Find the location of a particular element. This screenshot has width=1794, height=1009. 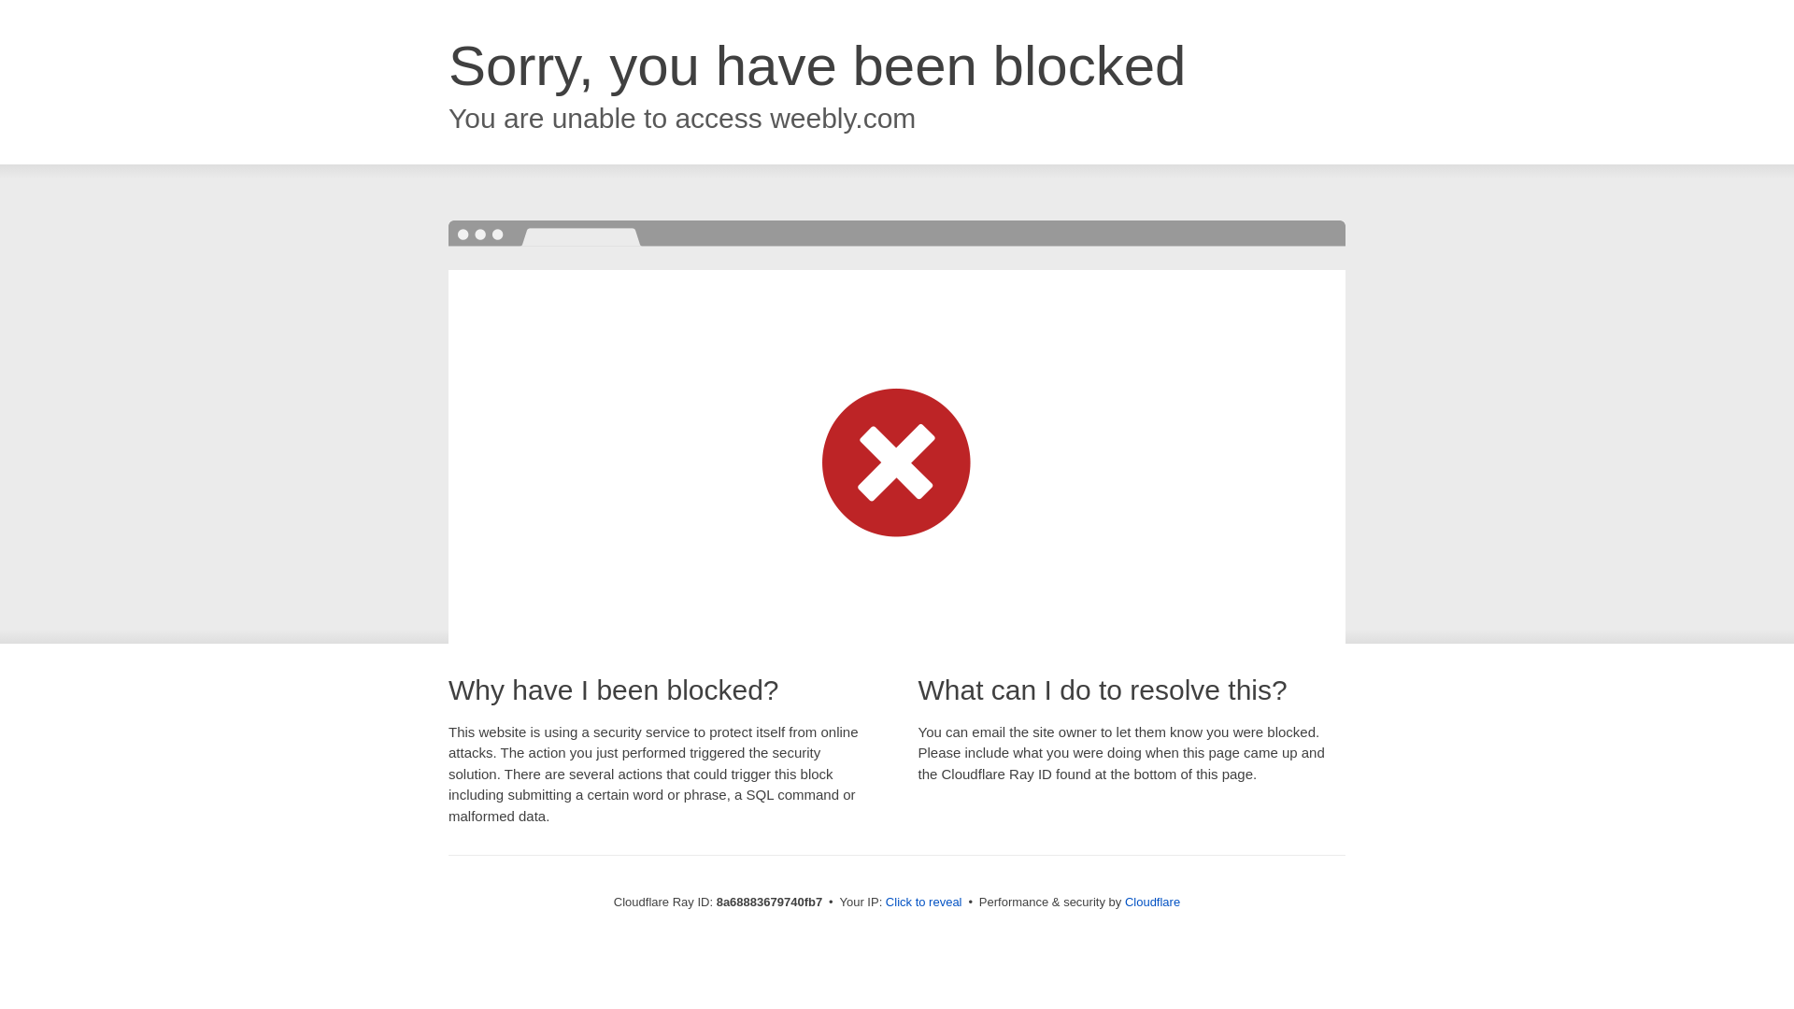

Click to reveal is located at coordinates (923, 902).